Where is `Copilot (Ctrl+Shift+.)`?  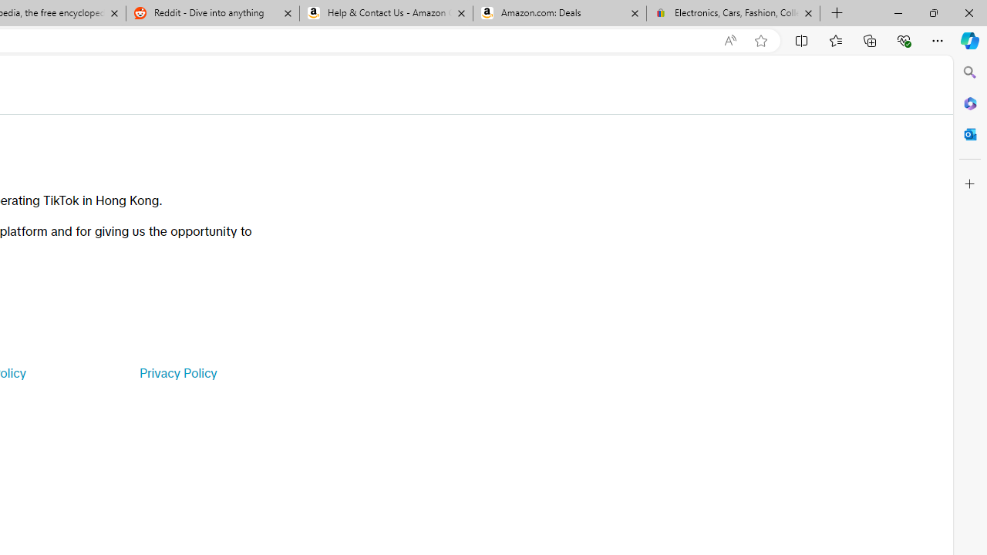 Copilot (Ctrl+Shift+.) is located at coordinates (970, 40).